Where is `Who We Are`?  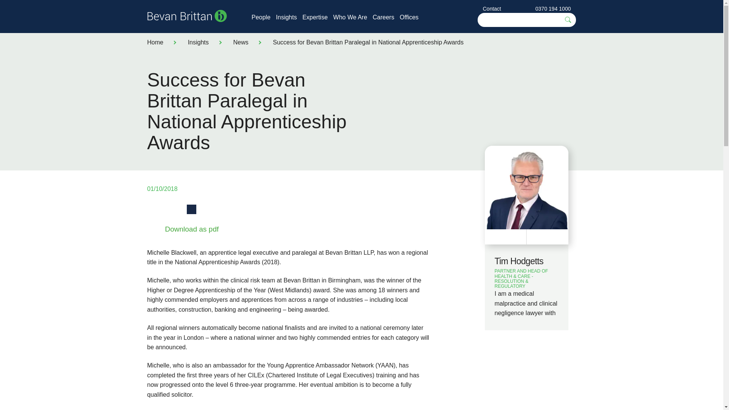
Who We Are is located at coordinates (350, 17).